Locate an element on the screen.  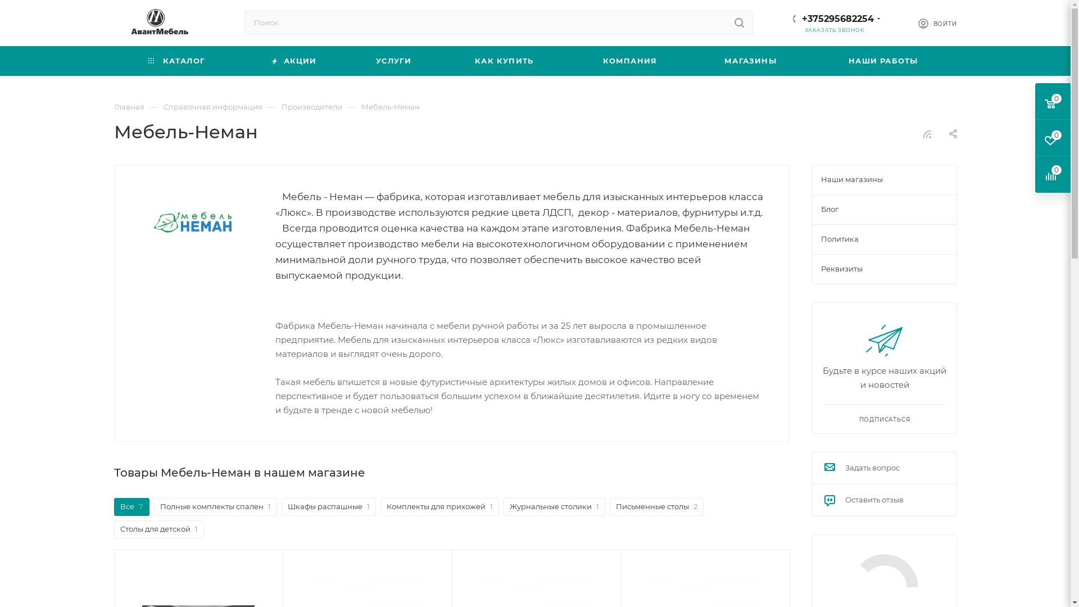
RSS is located at coordinates (927, 134).